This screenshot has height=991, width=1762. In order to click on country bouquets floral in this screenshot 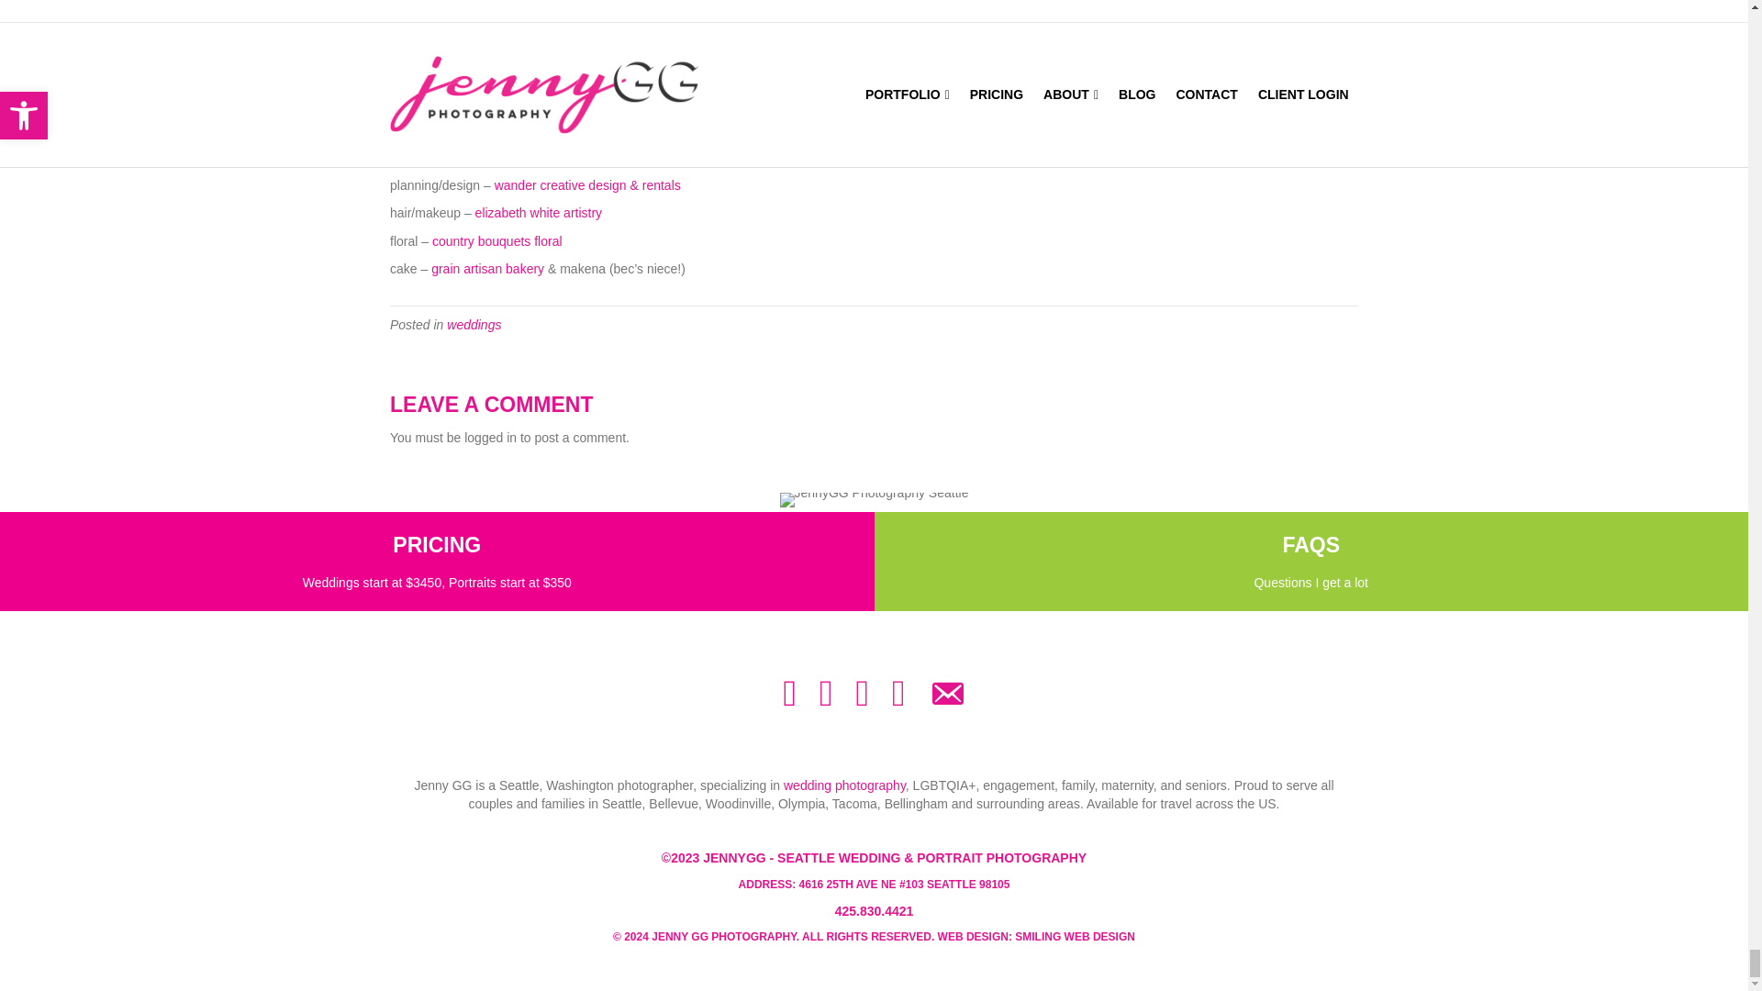, I will do `click(496, 240)`.